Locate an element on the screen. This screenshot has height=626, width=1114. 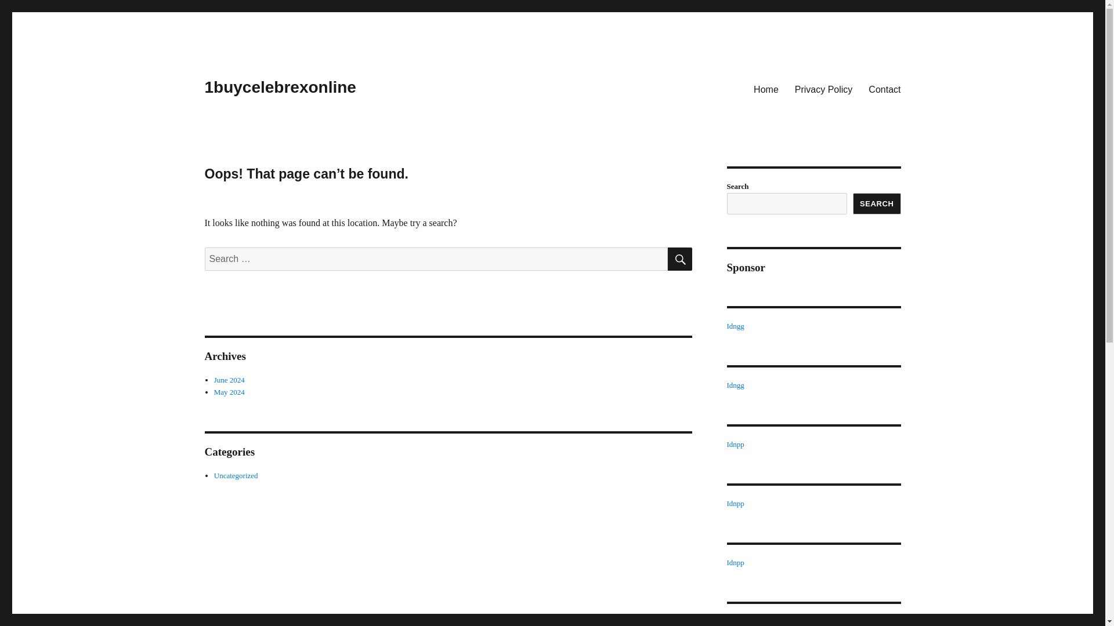
Idngg is located at coordinates (735, 385).